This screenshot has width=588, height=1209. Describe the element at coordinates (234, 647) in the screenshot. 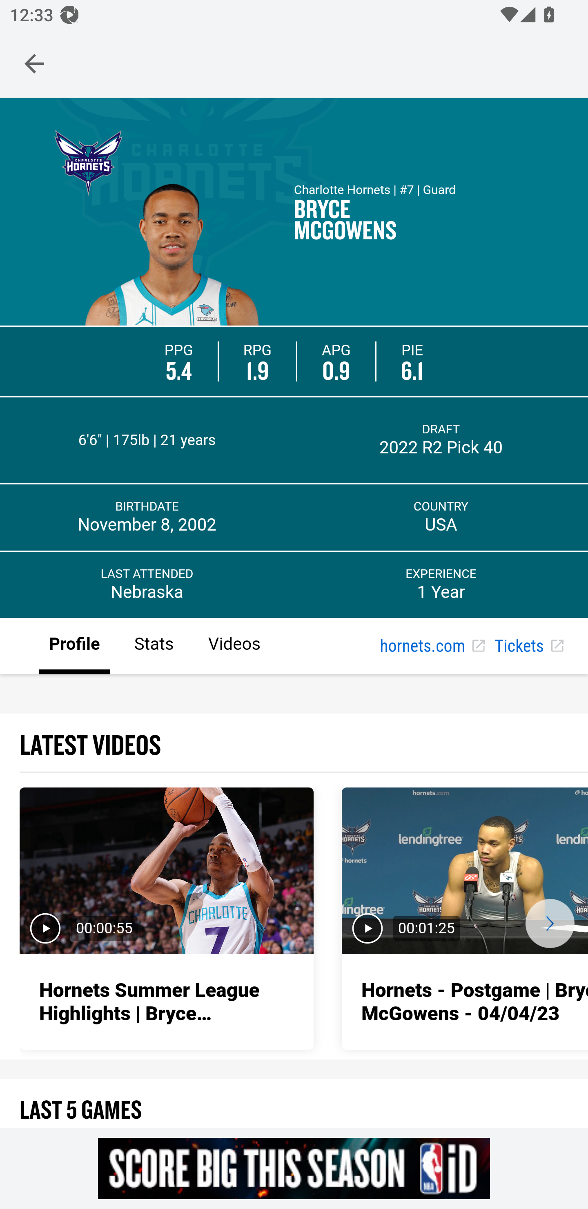

I see `Videos` at that location.